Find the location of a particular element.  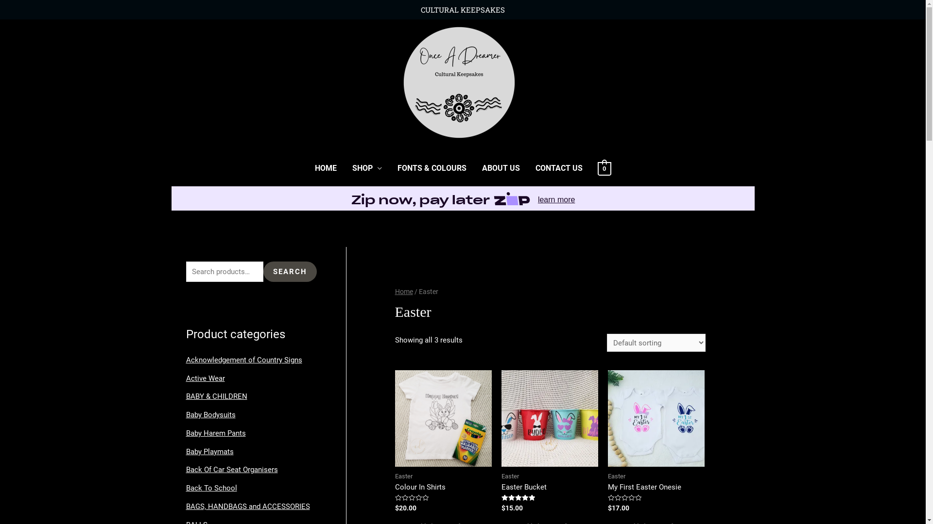

Back To School is located at coordinates (211, 488).